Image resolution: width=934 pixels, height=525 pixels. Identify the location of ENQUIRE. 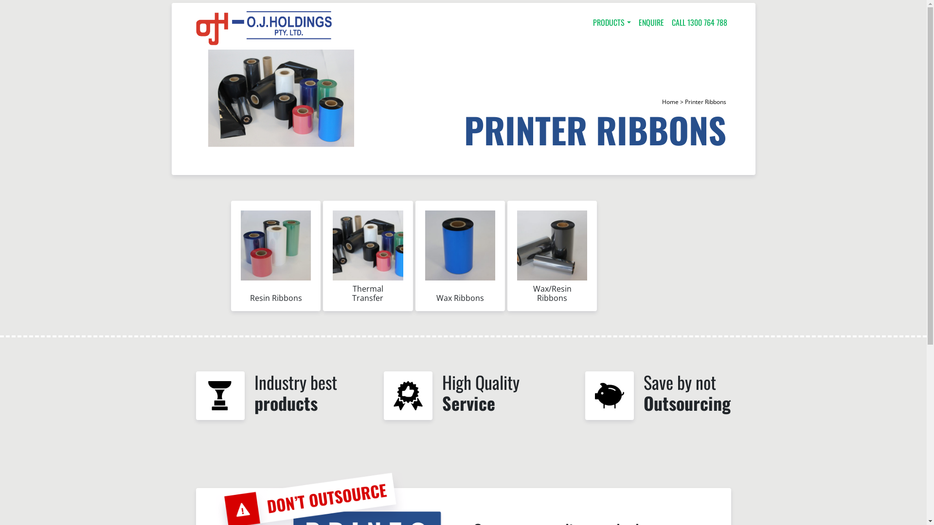
(651, 22).